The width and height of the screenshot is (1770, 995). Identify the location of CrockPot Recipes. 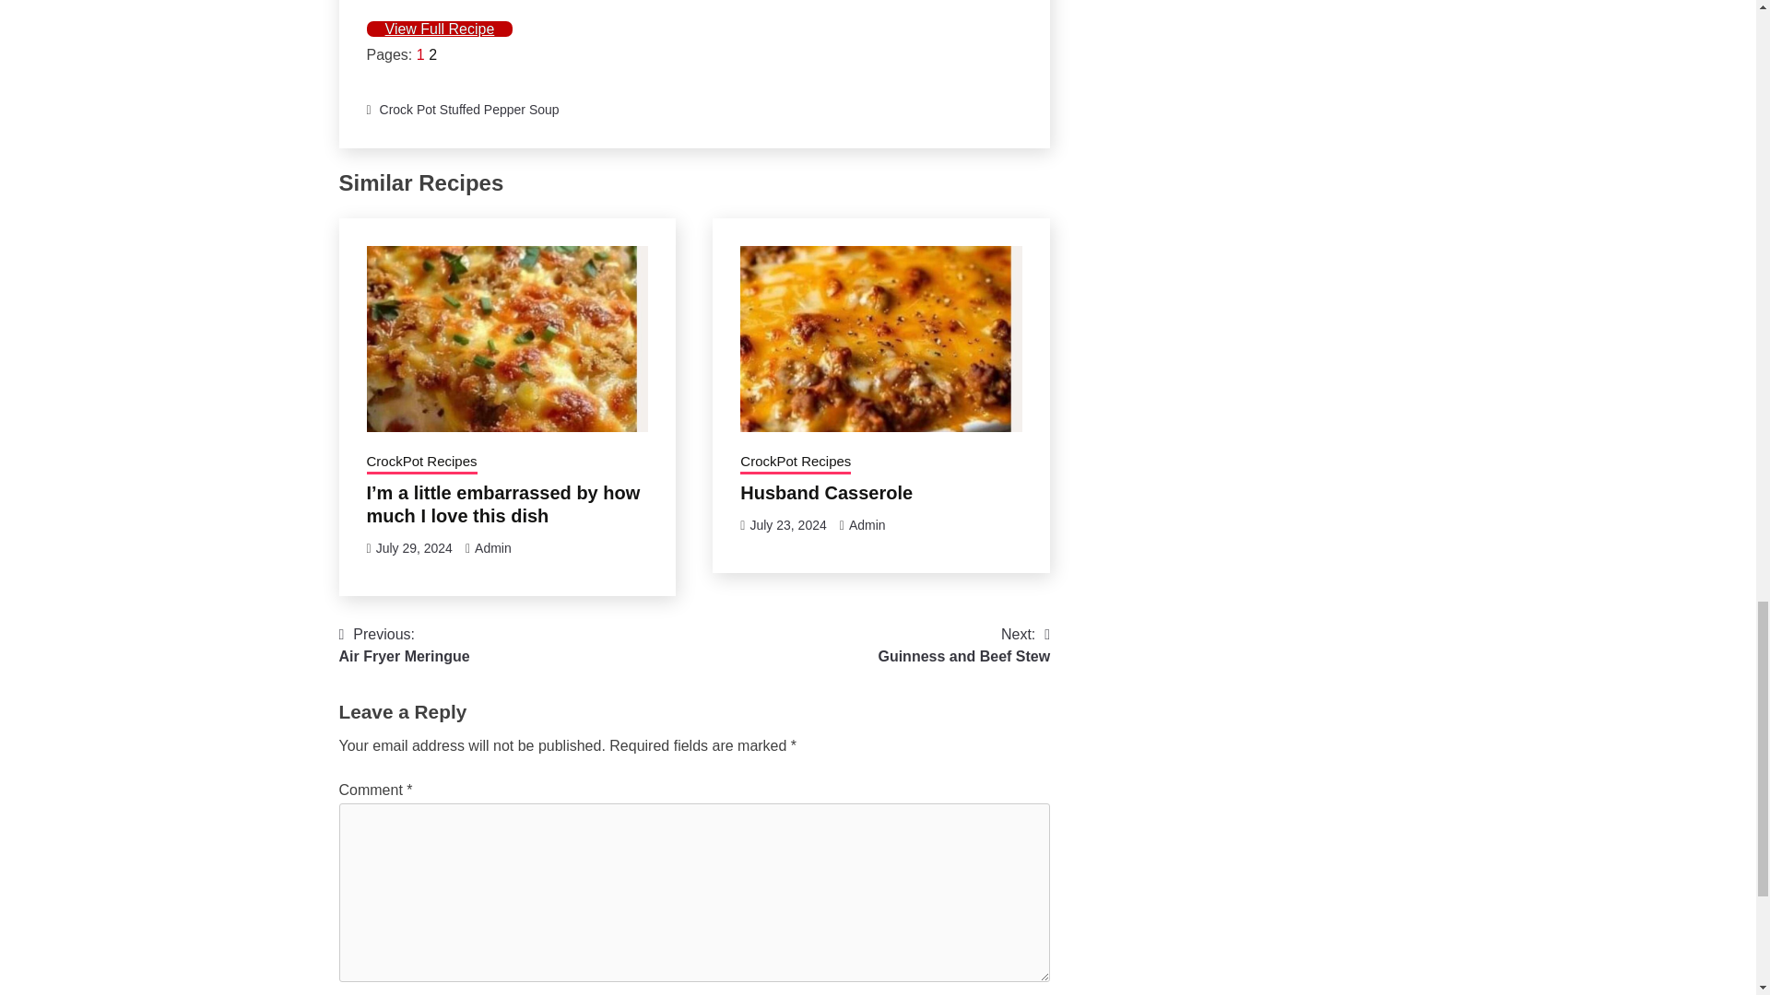
(795, 463).